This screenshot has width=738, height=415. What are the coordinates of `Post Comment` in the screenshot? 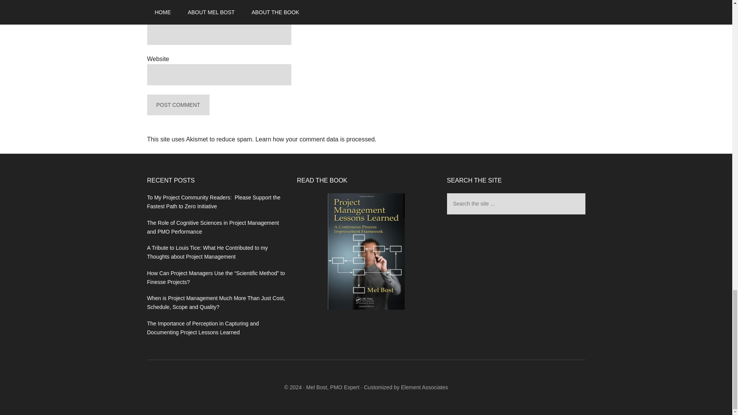 It's located at (178, 105).